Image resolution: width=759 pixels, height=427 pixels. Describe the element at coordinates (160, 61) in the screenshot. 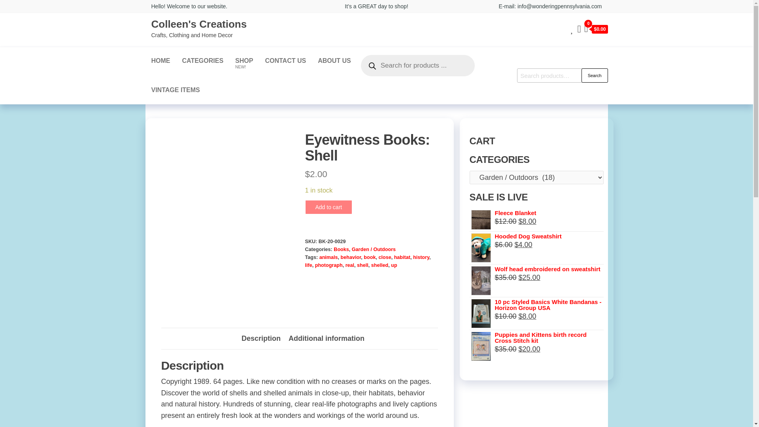

I see `HOME` at that location.